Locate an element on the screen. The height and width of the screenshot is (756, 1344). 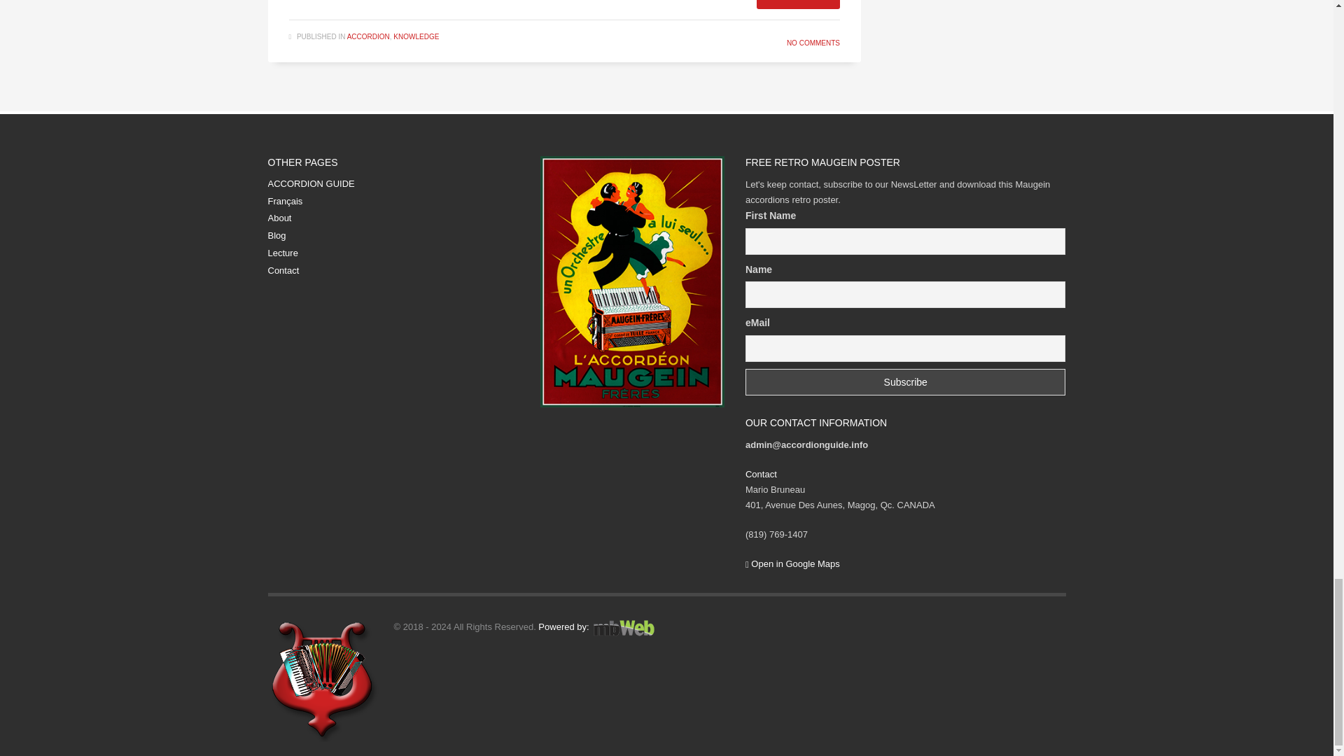
mbWeb is located at coordinates (623, 627).